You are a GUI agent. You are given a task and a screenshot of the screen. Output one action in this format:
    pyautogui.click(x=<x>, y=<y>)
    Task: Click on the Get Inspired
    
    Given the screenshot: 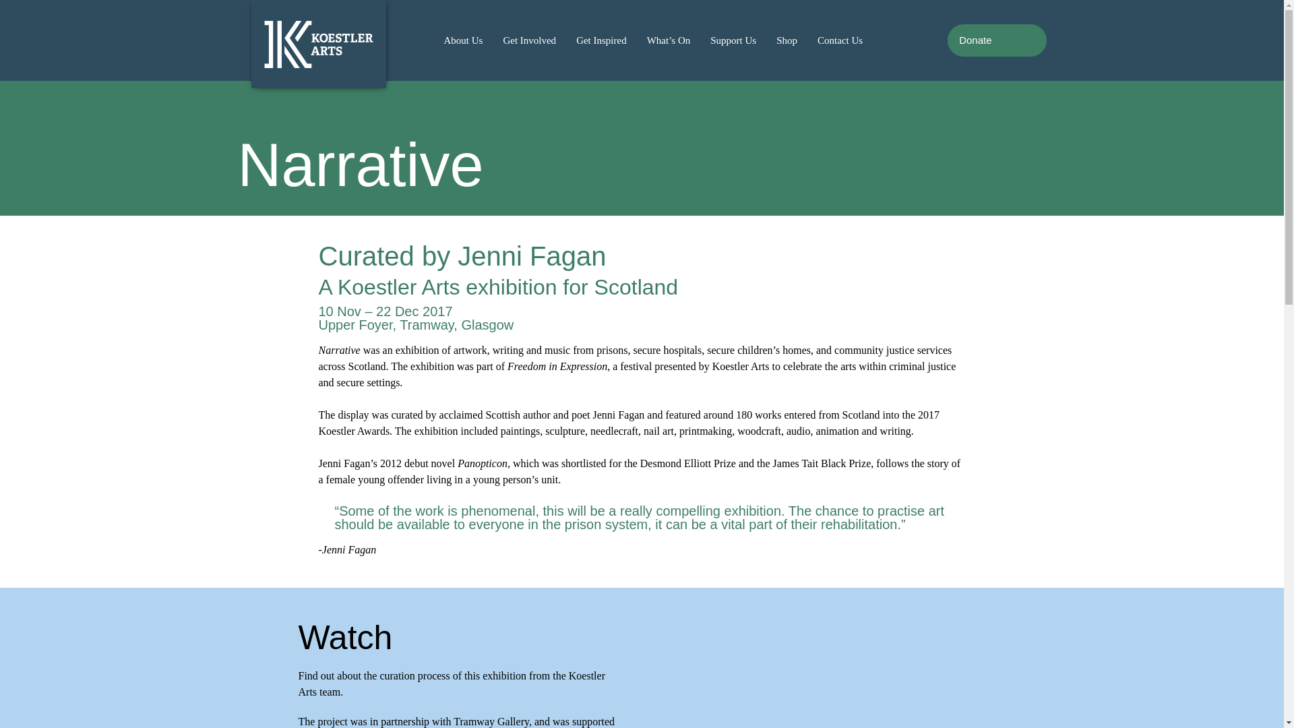 What is the action you would take?
    pyautogui.click(x=601, y=39)
    